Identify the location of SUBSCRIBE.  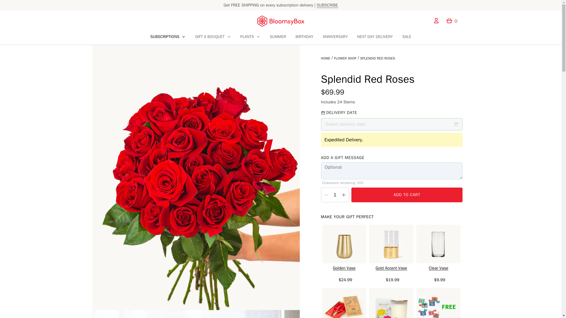
(327, 5).